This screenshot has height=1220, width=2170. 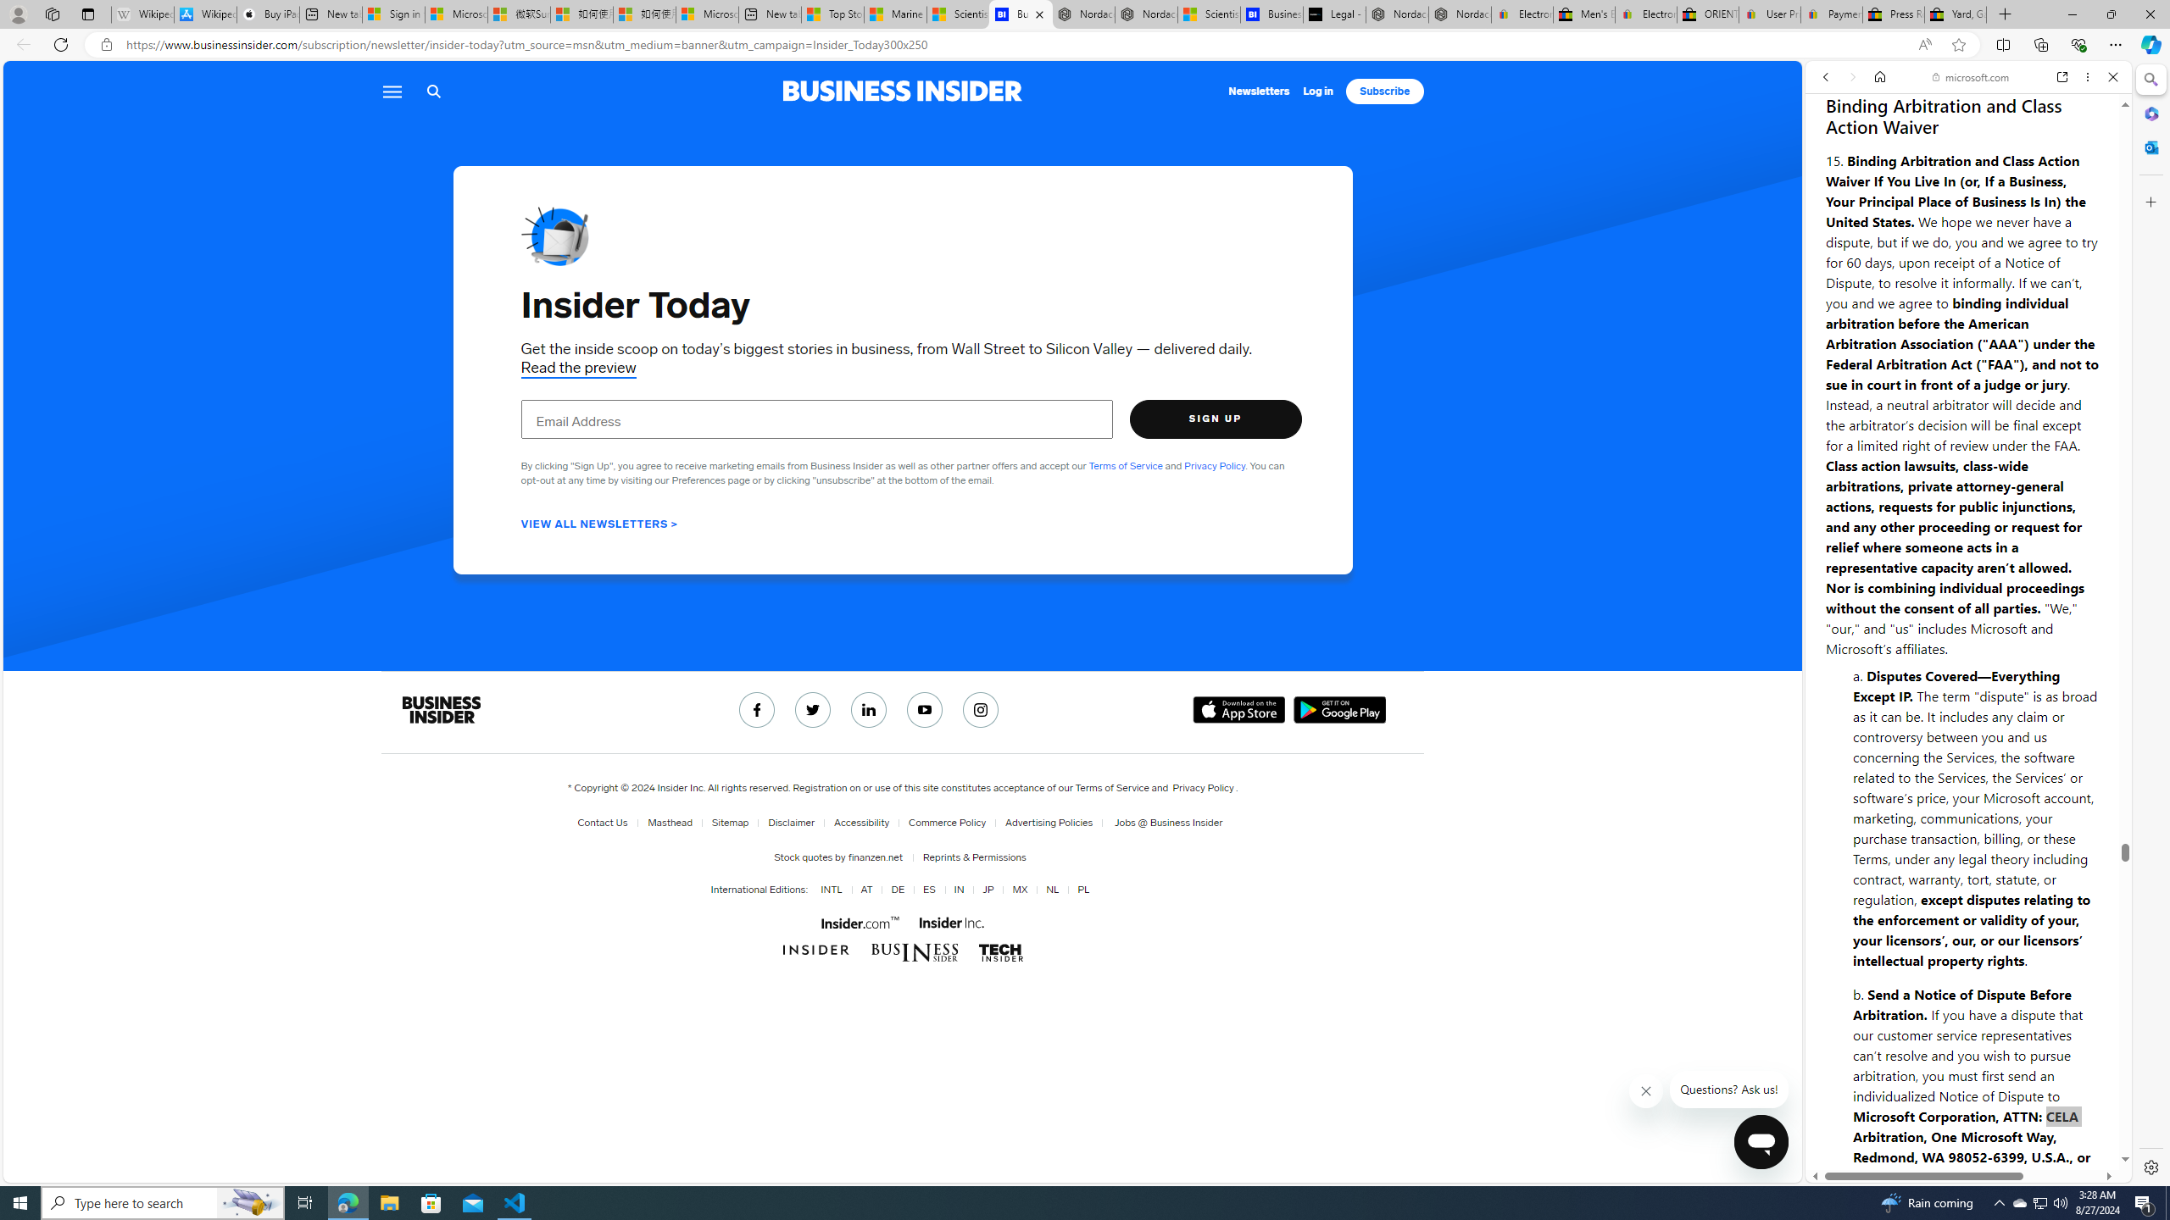 I want to click on AT, so click(x=865, y=890).